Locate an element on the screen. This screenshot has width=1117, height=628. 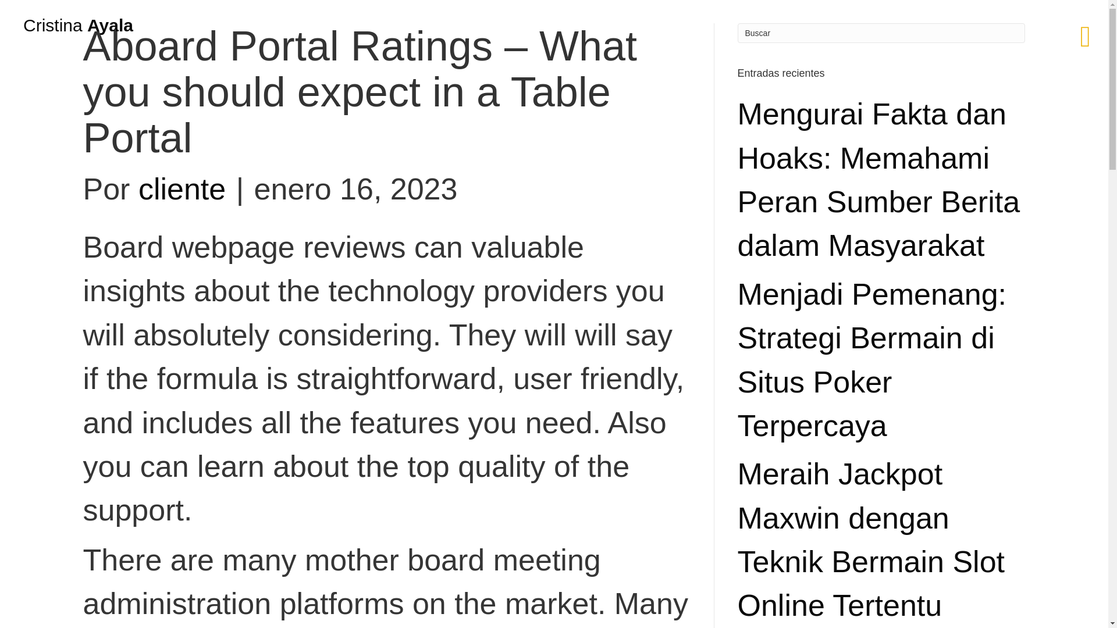
archivo is located at coordinates (66, 186).